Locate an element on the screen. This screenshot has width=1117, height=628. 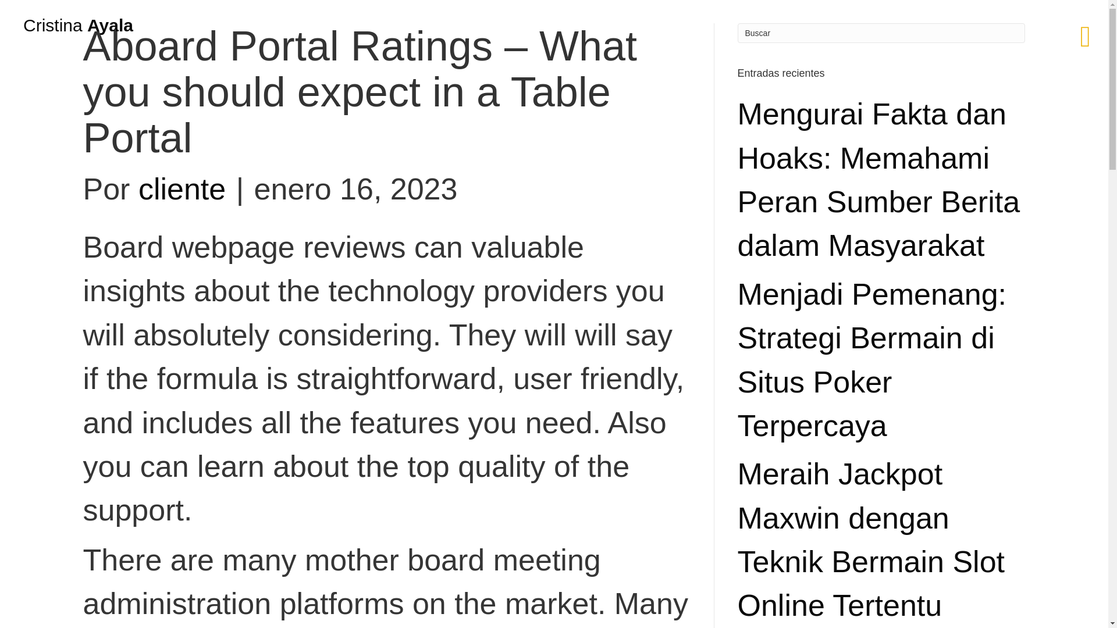
archivo is located at coordinates (66, 186).